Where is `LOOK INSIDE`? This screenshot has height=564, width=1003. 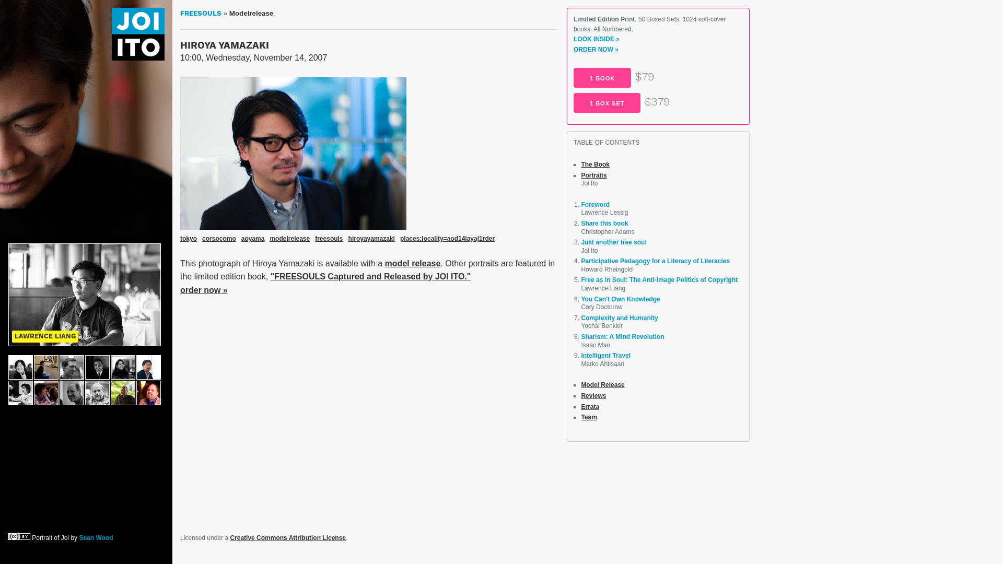 LOOK INSIDE is located at coordinates (597, 39).